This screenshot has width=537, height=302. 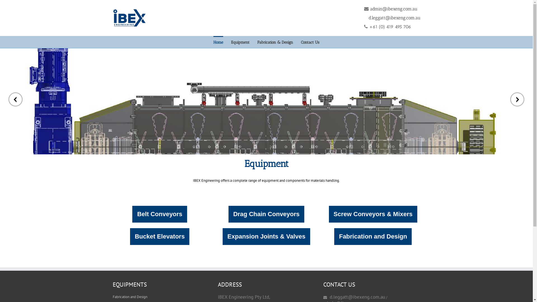 I want to click on Belt Conveyors, so click(x=159, y=214).